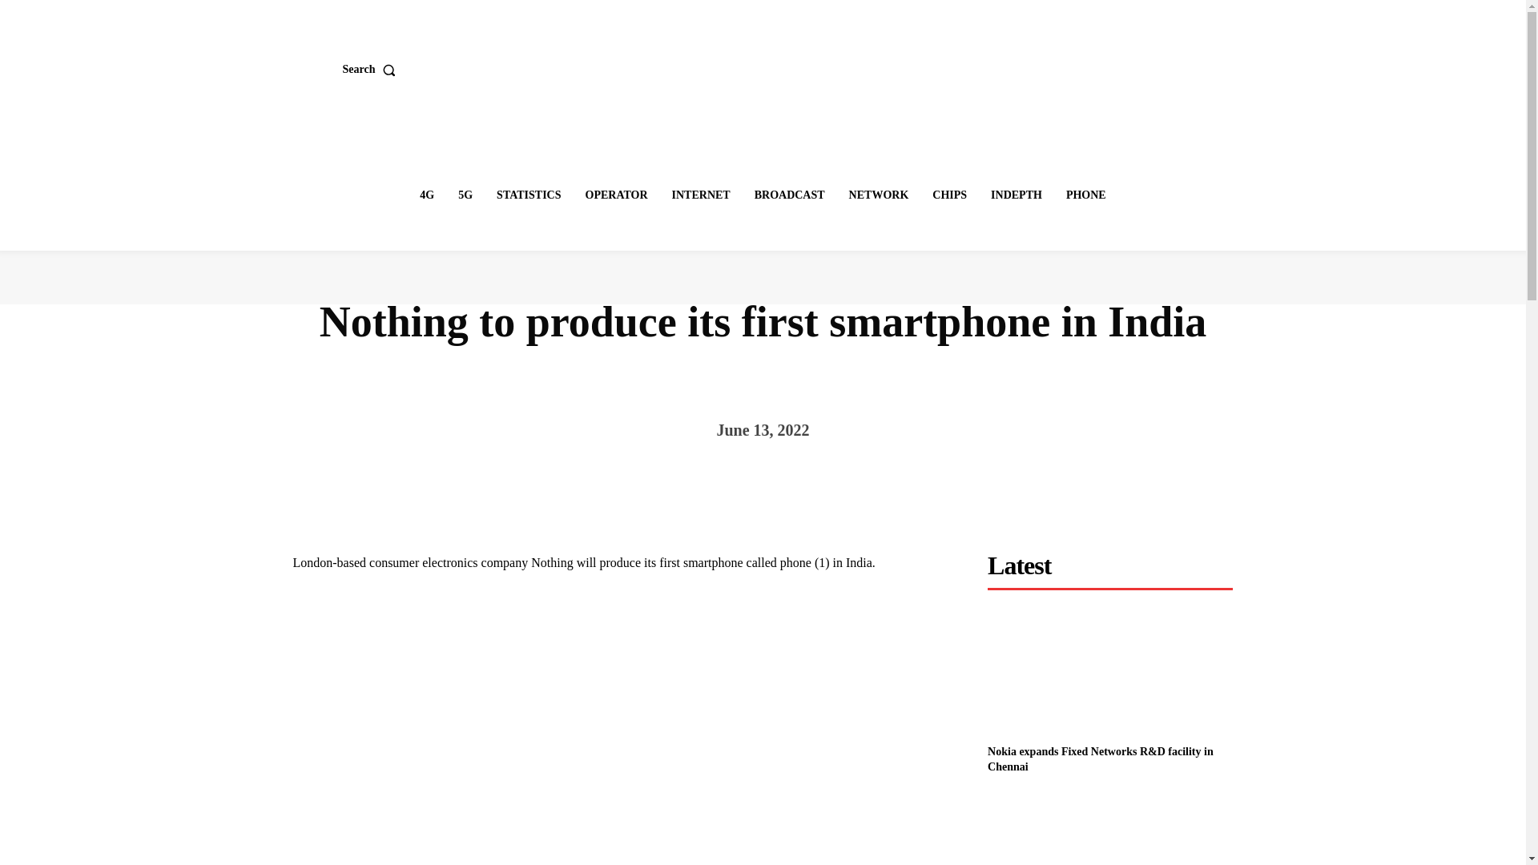 The width and height of the screenshot is (1538, 865). I want to click on 5G, so click(465, 195).